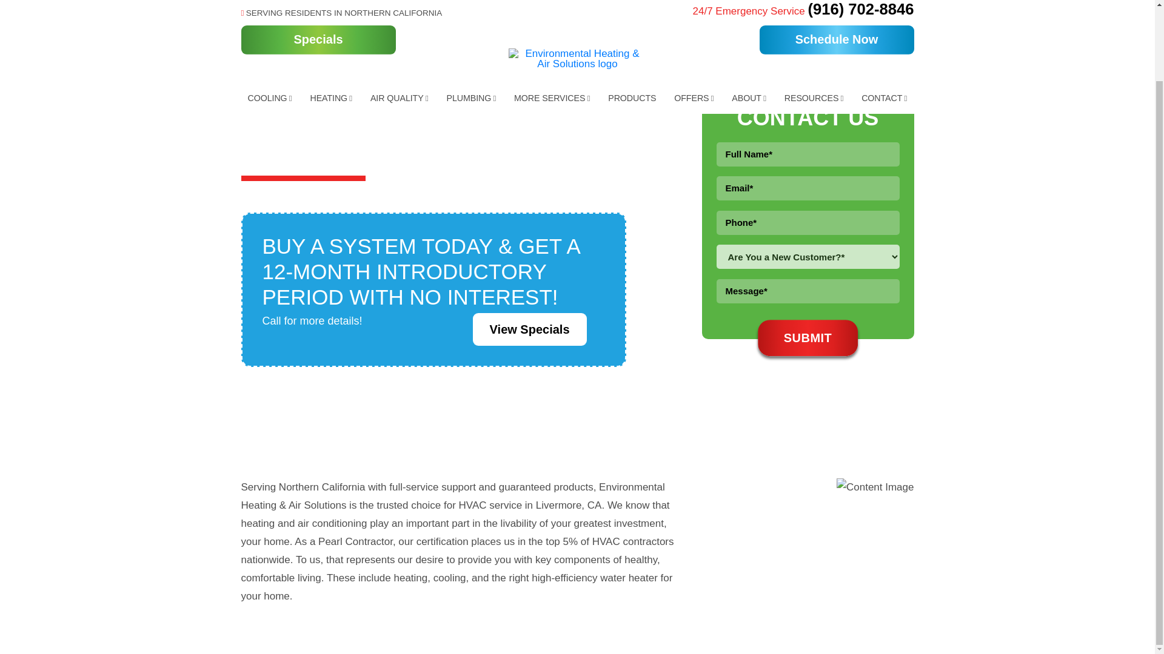 The image size is (1164, 654). I want to click on HEATING, so click(330, 15).